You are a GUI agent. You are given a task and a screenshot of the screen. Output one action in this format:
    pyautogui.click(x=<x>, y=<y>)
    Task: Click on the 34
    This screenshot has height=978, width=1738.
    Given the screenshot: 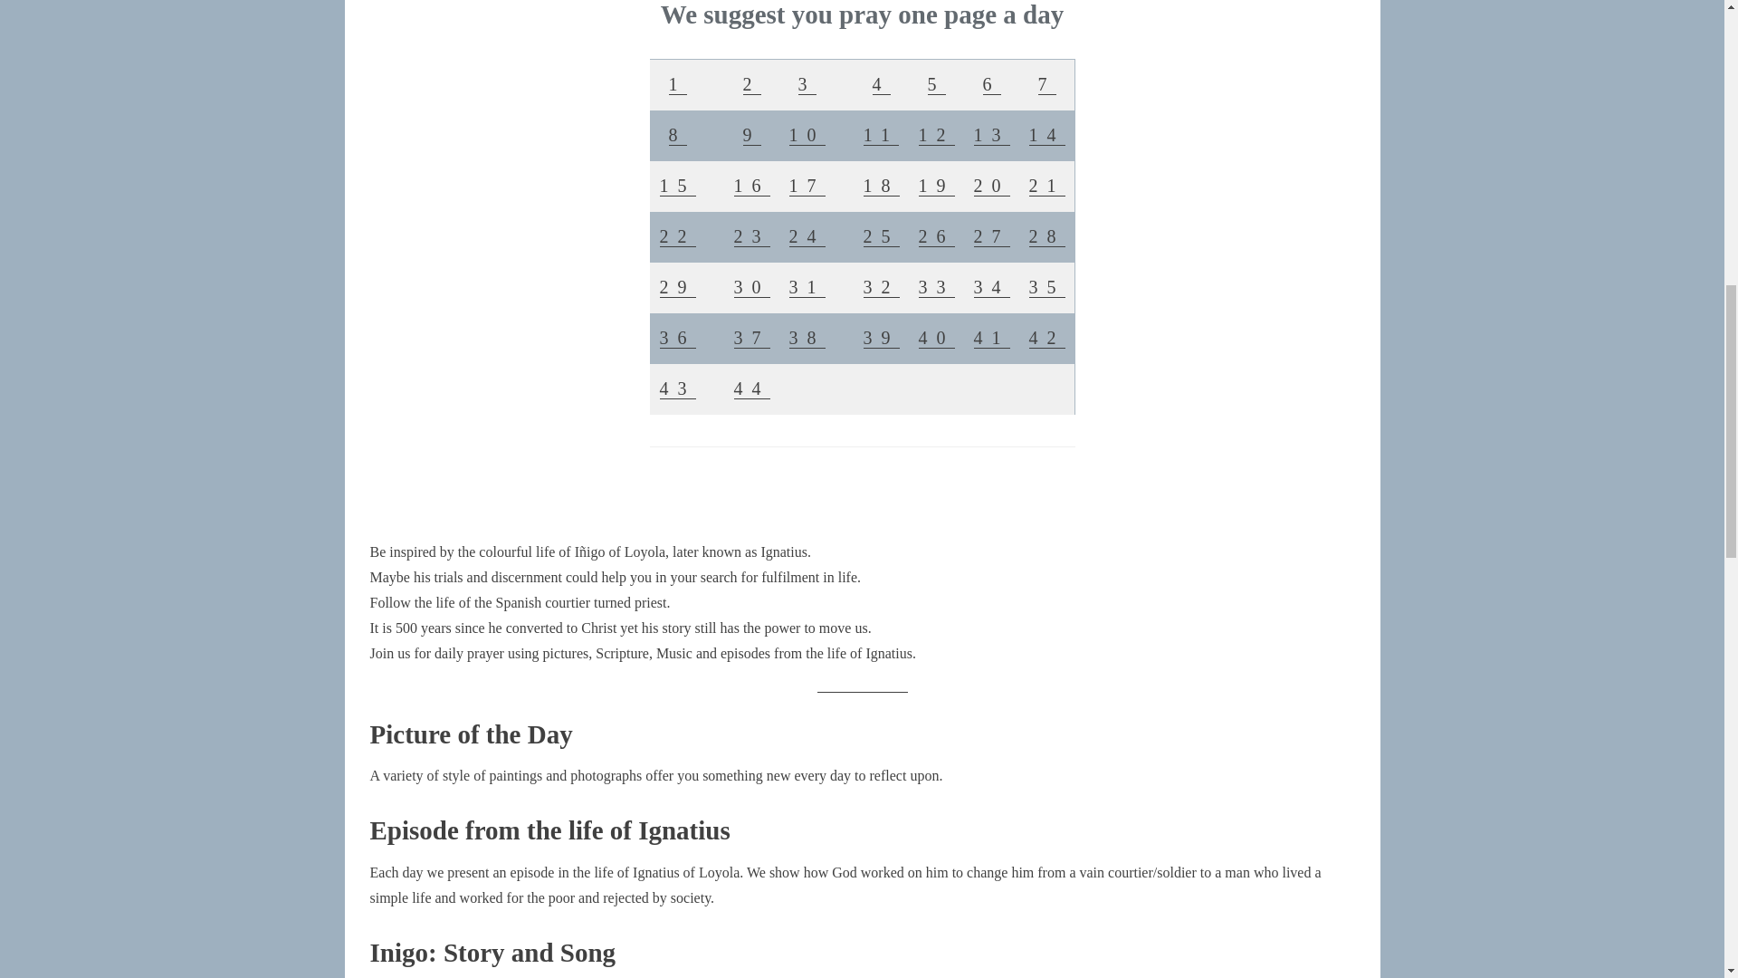 What is the action you would take?
    pyautogui.click(x=991, y=286)
    